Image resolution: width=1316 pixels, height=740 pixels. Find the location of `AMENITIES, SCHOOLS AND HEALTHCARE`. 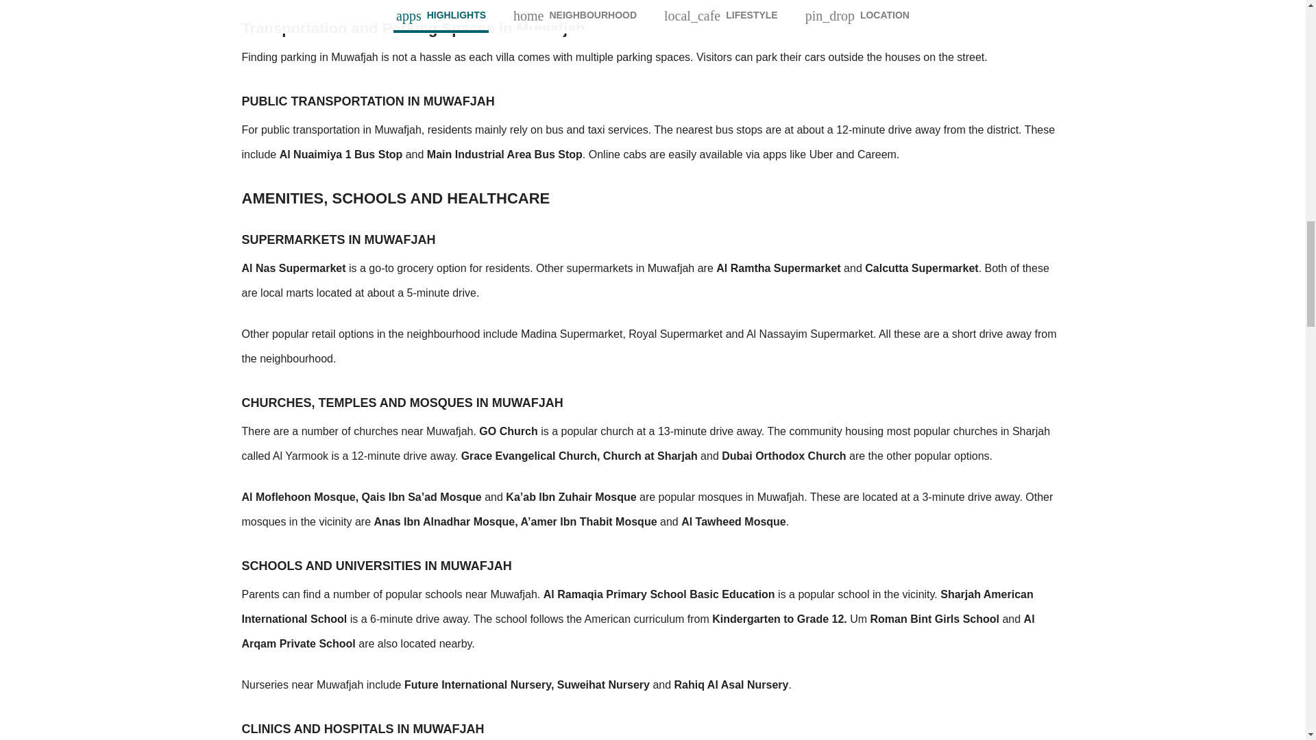

AMENITIES, SCHOOLS AND HEALTHCARE is located at coordinates (652, 182).